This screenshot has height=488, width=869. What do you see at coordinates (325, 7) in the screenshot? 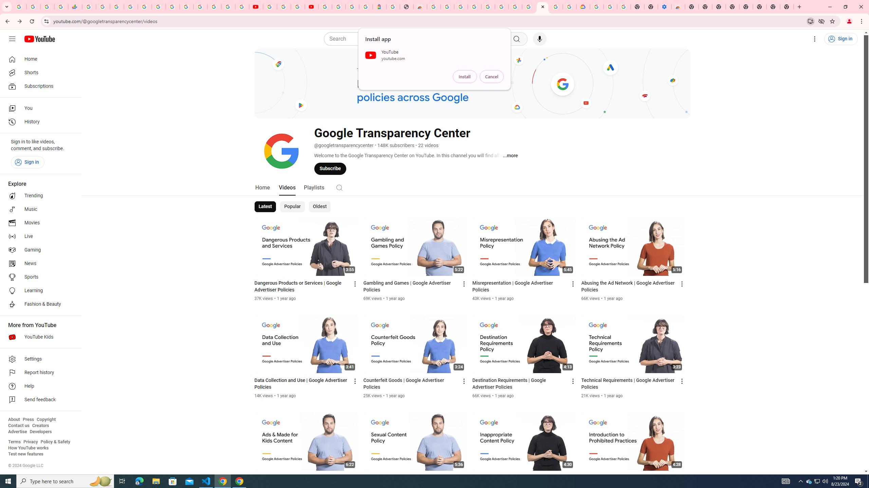
I see `Sign in - Google Accounts` at bounding box center [325, 7].